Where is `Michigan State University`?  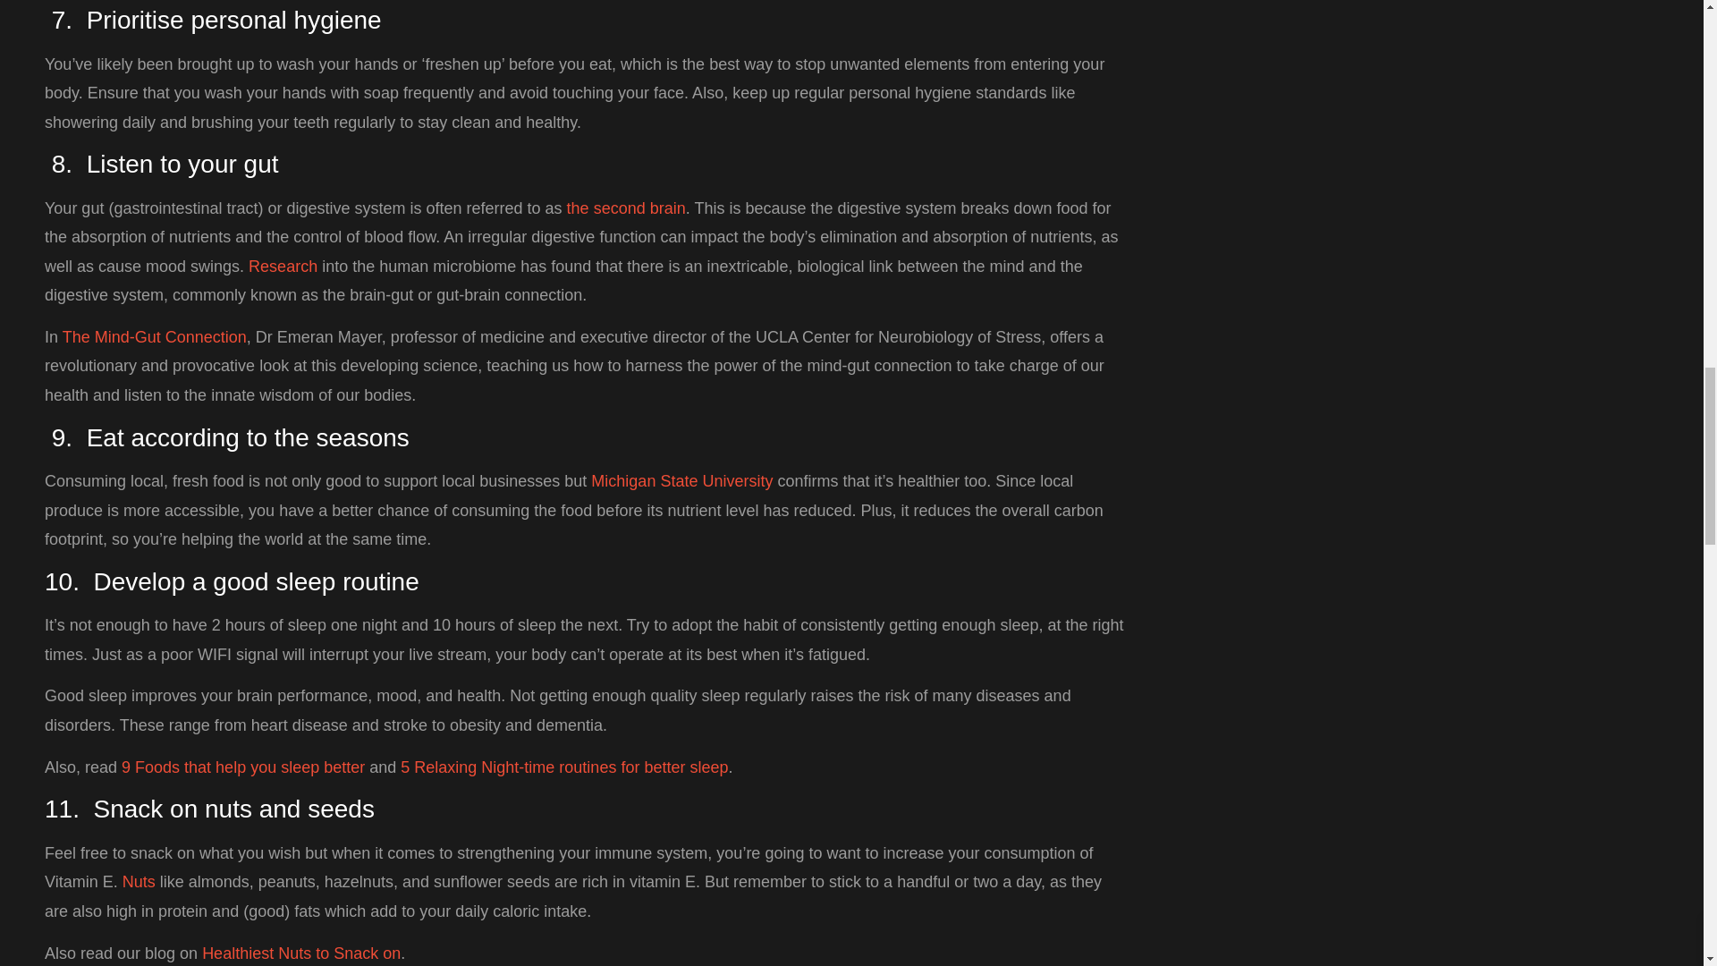
Michigan State University is located at coordinates (681, 481).